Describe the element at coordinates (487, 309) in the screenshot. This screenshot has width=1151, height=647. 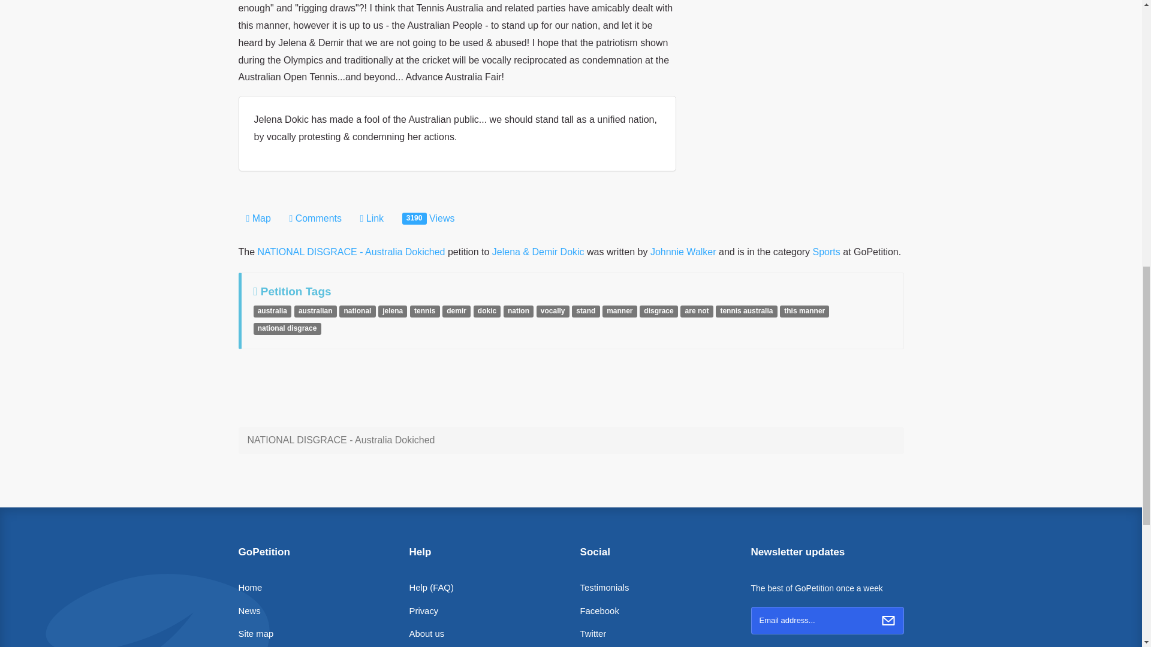
I see `dokic` at that location.